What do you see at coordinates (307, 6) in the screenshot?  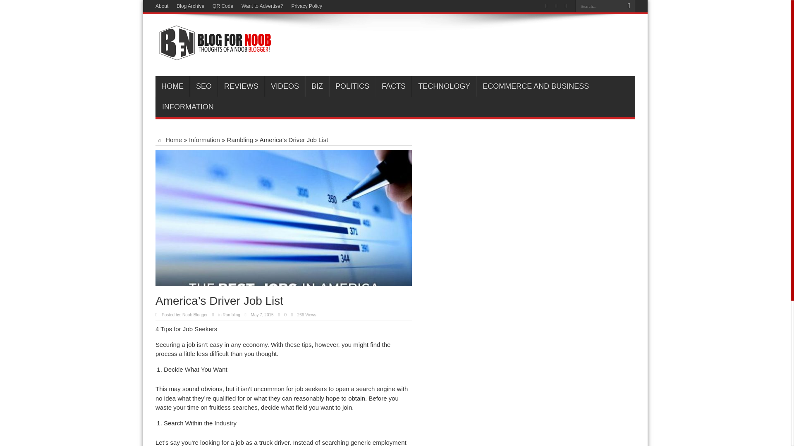 I see `Privacy Policy` at bounding box center [307, 6].